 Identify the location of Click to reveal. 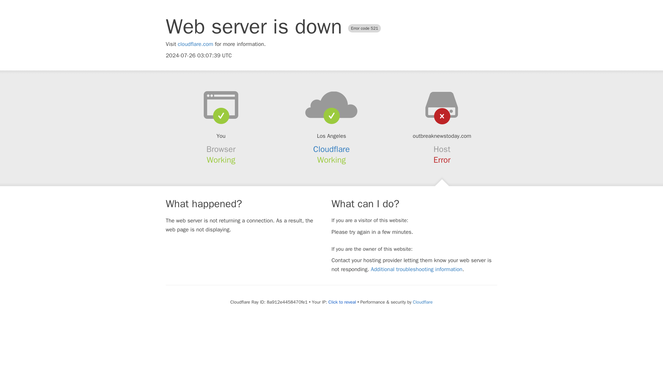
(342, 302).